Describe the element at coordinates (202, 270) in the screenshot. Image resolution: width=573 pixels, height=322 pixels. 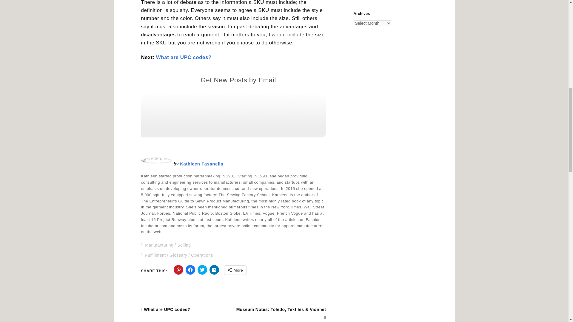
I see `Click to share on Twitter` at that location.